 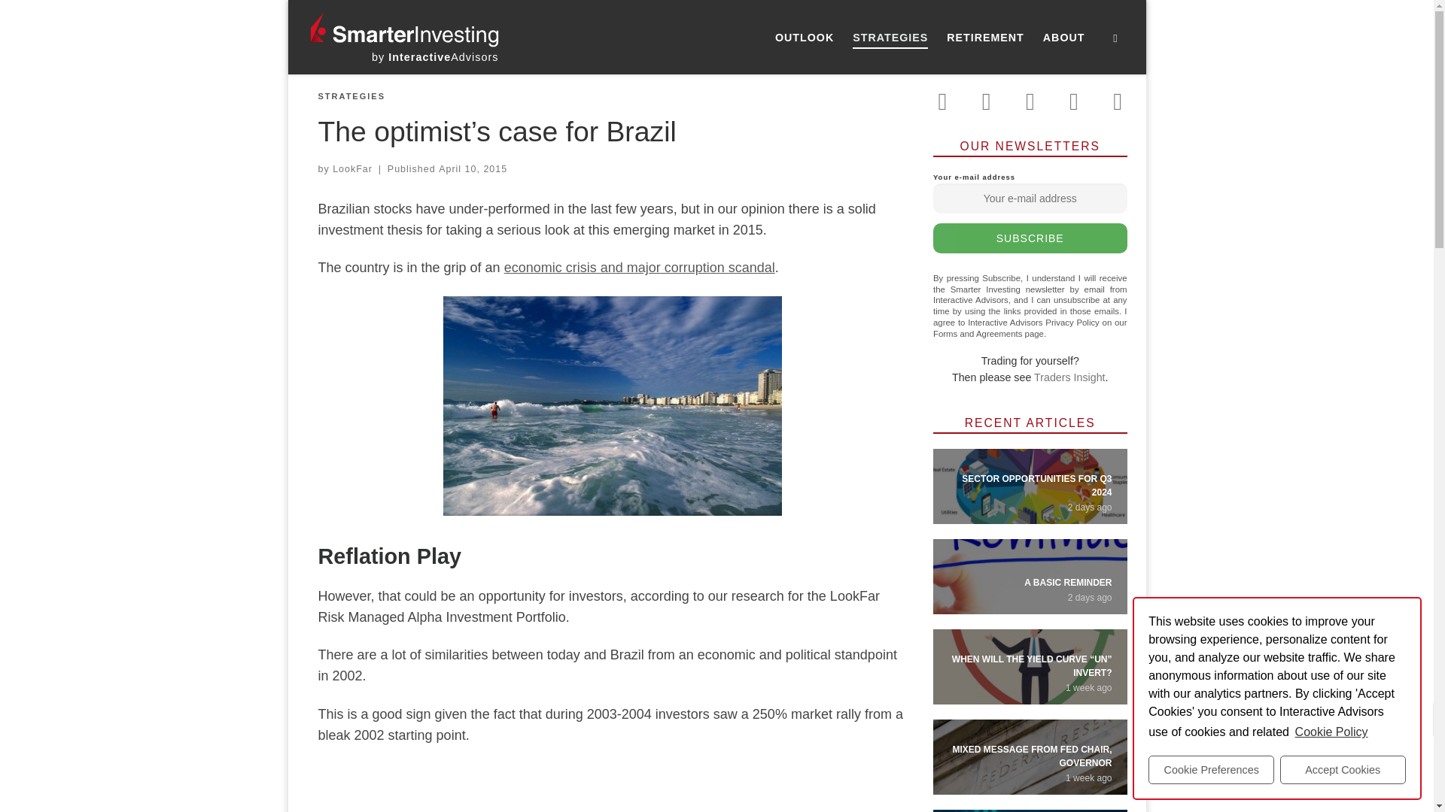 What do you see at coordinates (473, 169) in the screenshot?
I see `April 10, 2015` at bounding box center [473, 169].